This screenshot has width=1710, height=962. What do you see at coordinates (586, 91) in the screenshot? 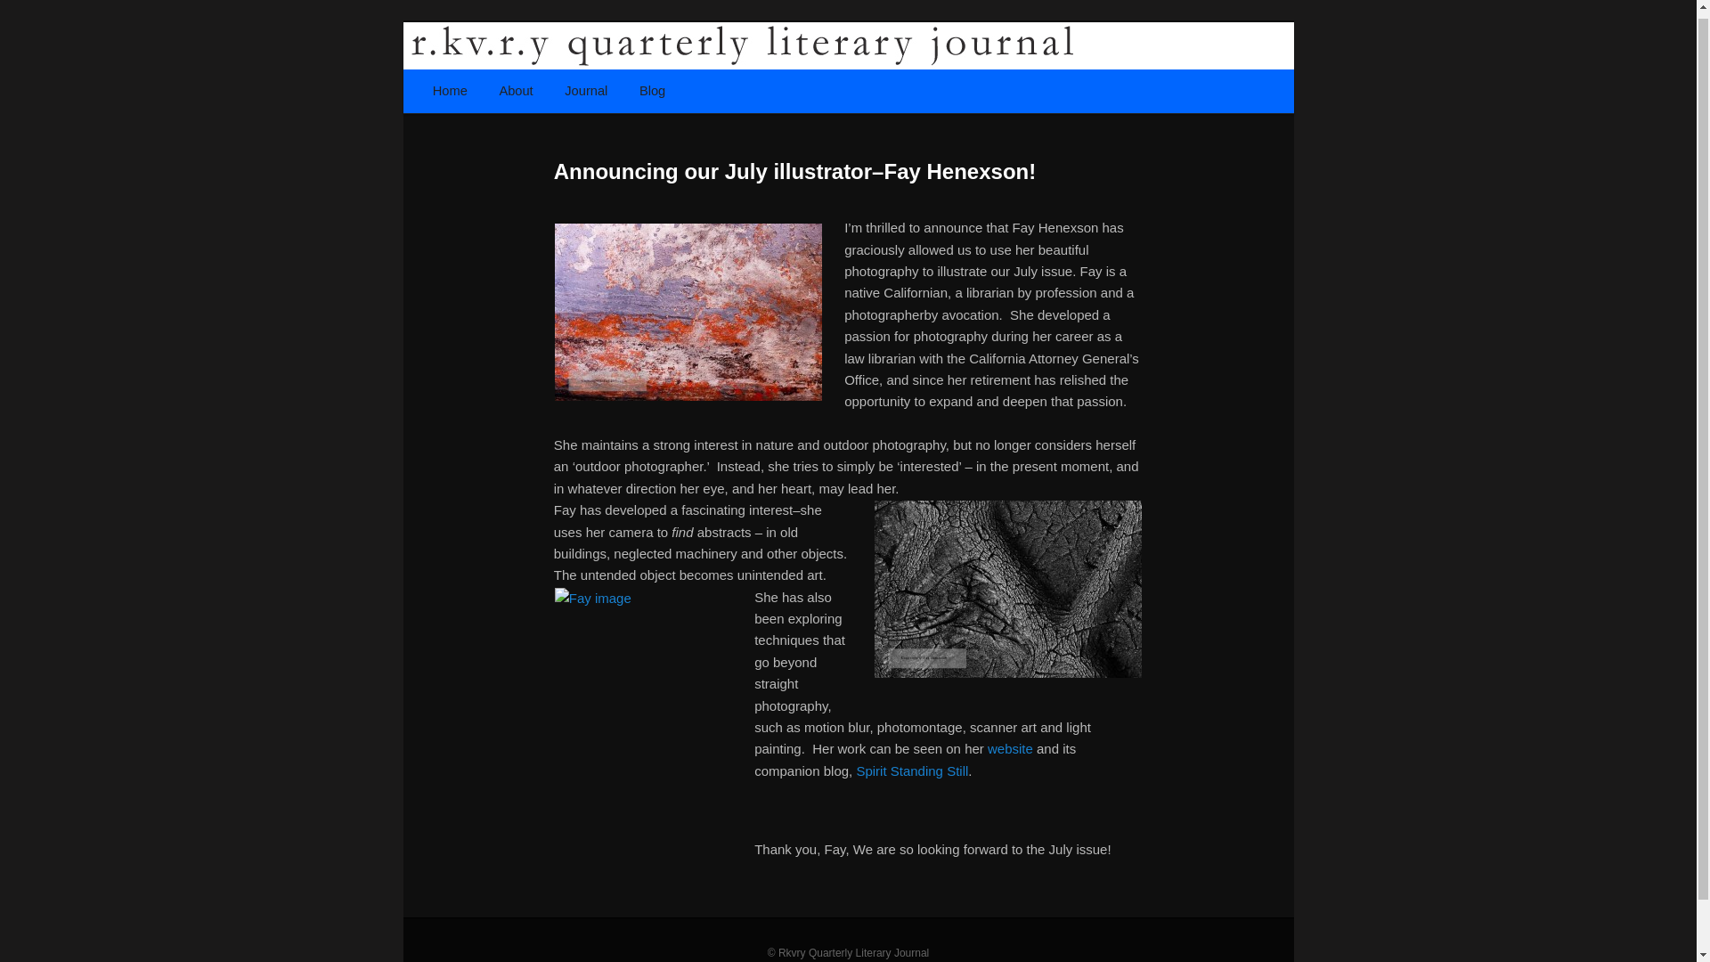
I see `Journal` at bounding box center [586, 91].